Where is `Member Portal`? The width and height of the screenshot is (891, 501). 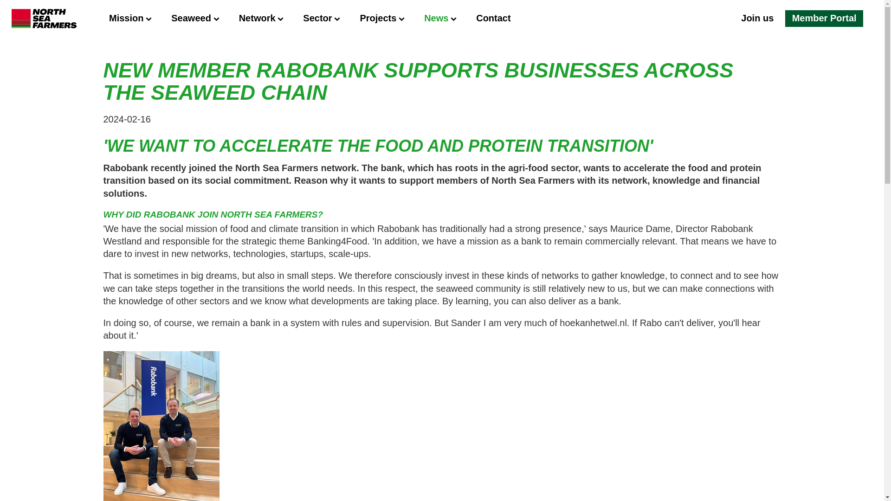
Member Portal is located at coordinates (824, 18).